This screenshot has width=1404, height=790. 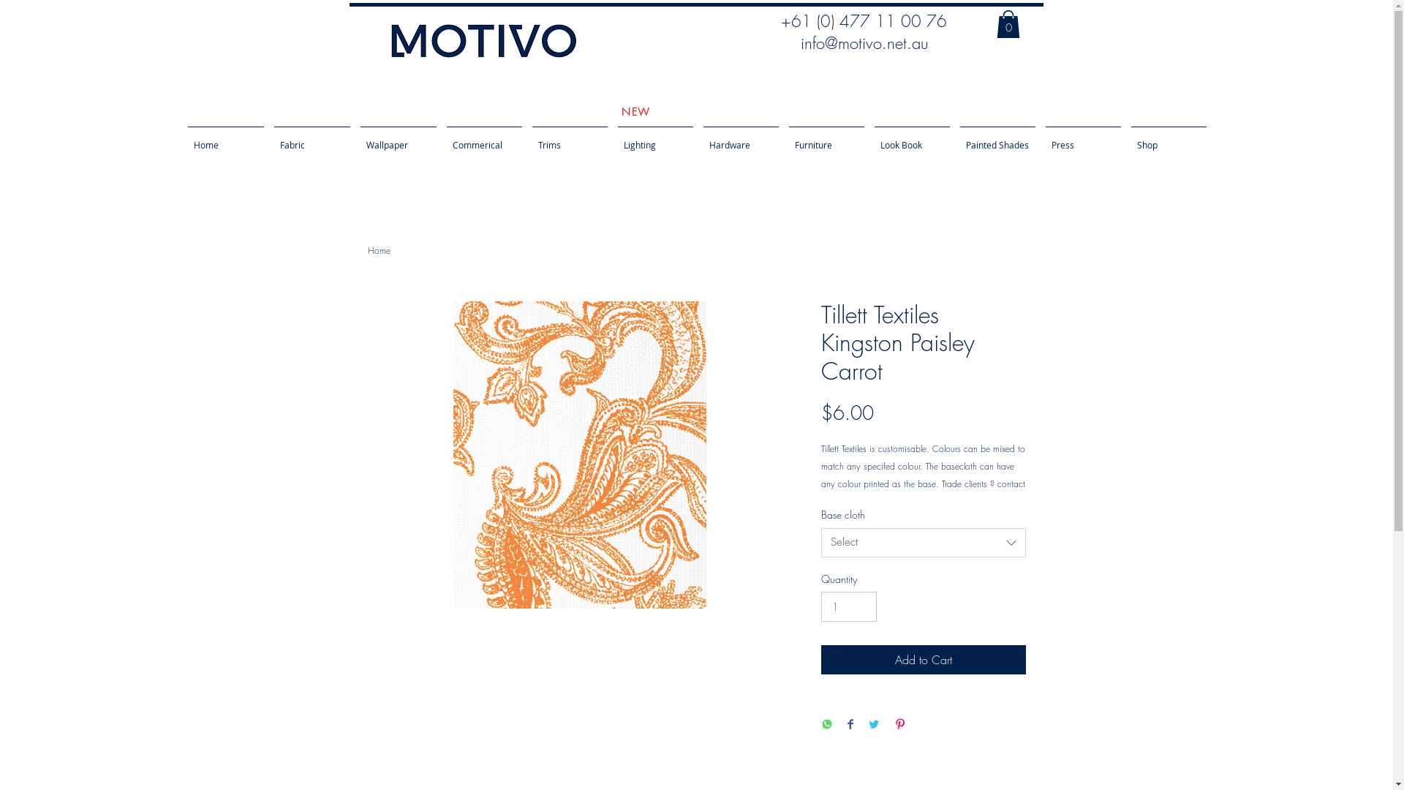 I want to click on Press, so click(x=1082, y=138).